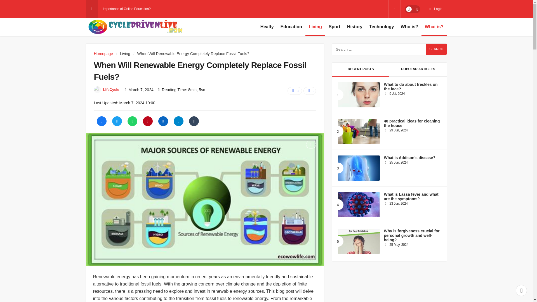 The image size is (537, 302). What do you see at coordinates (267, 27) in the screenshot?
I see `Healty` at bounding box center [267, 27].